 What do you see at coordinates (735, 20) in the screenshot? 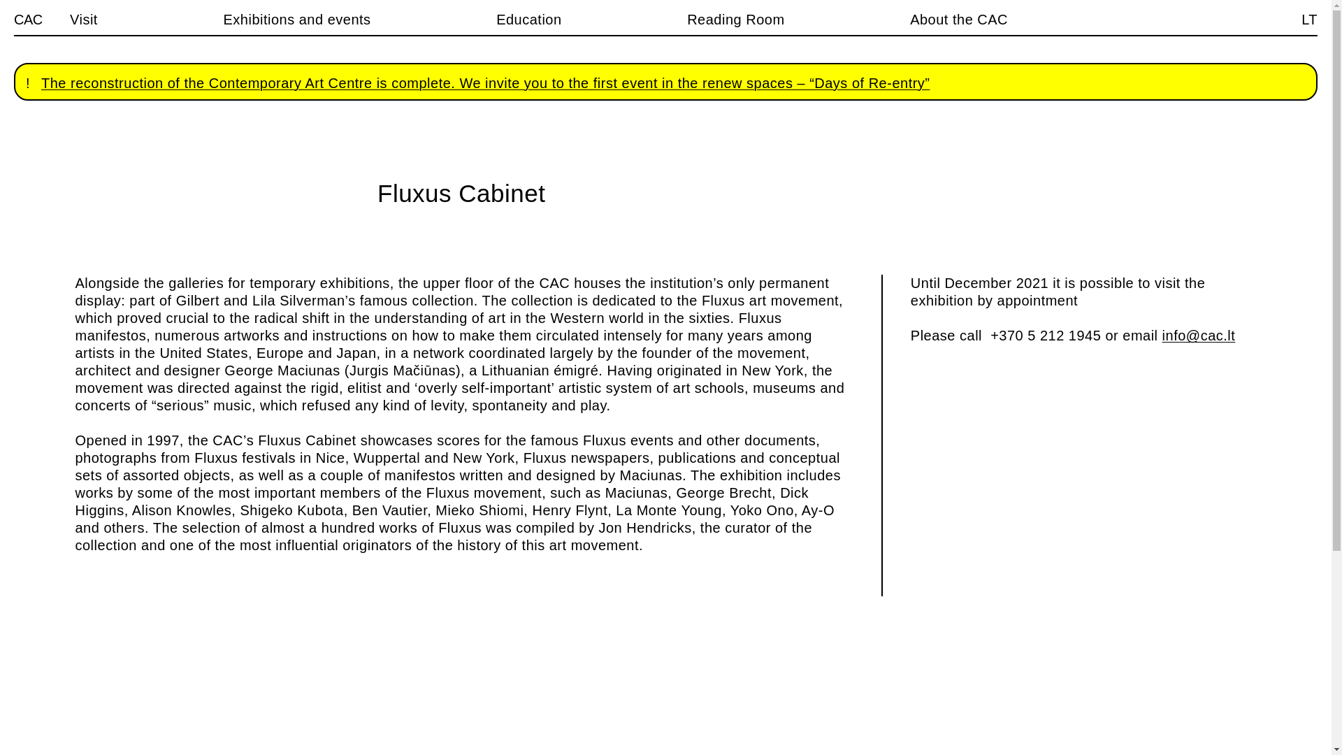
I see `Reading Room` at bounding box center [735, 20].